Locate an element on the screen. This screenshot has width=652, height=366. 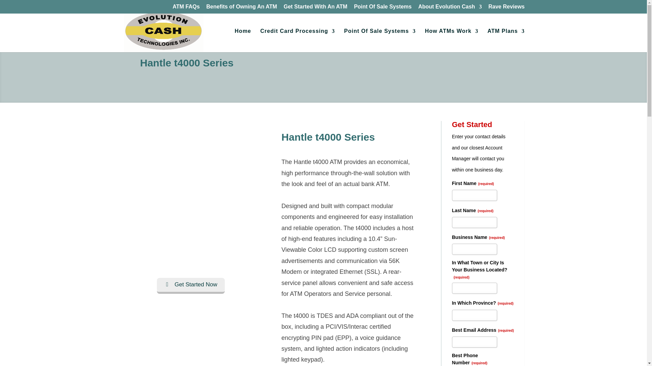
About Evolution Cash is located at coordinates (450, 8).